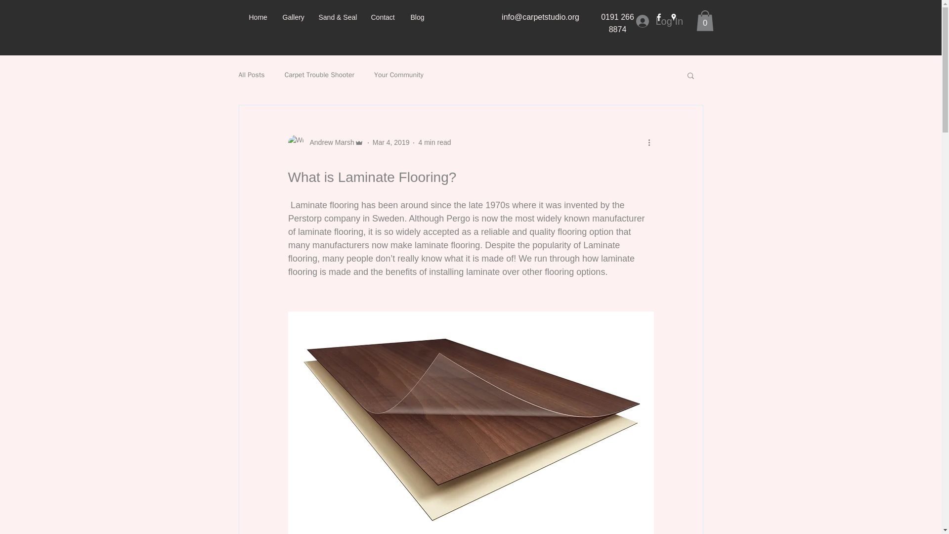  Describe the element at coordinates (434, 142) in the screenshot. I see `4 min read` at that location.